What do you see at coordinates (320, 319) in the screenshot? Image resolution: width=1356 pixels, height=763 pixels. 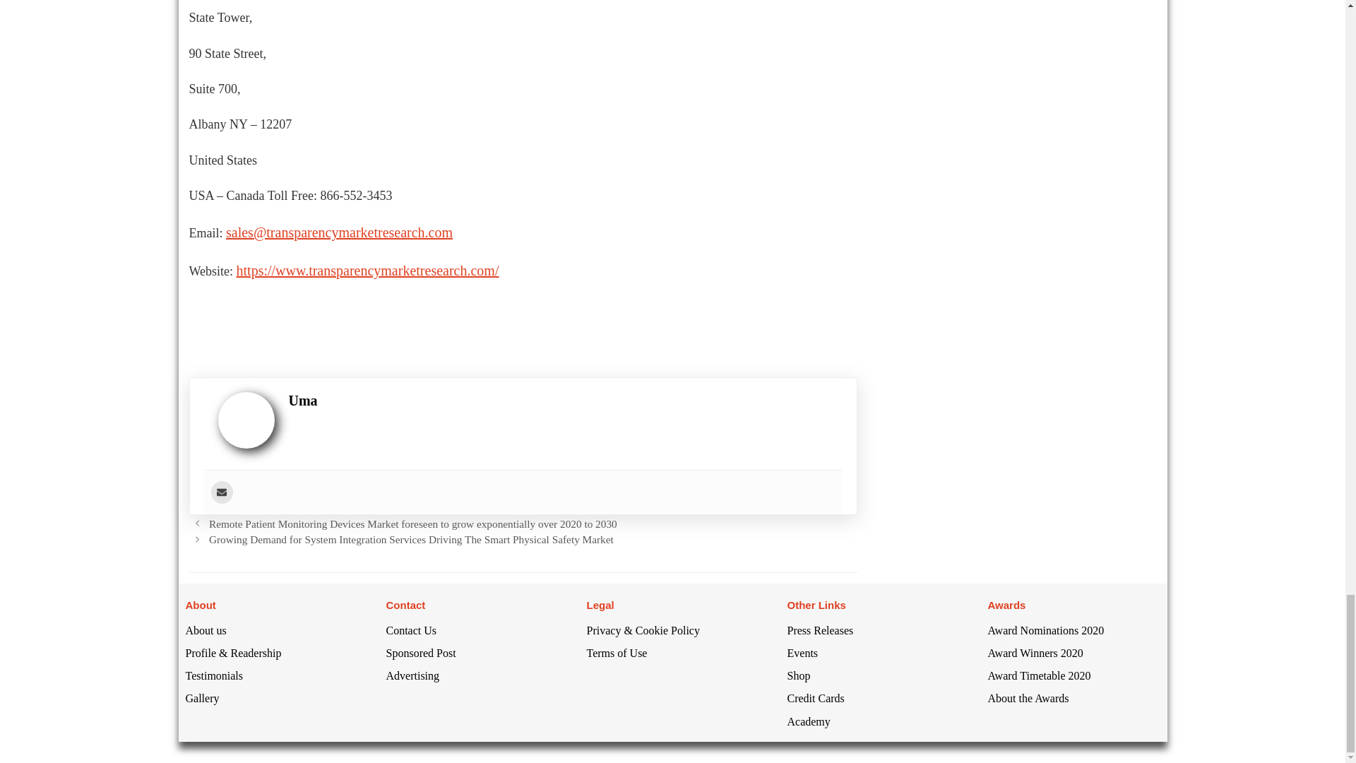 I see `Share on Pinterest` at bounding box center [320, 319].